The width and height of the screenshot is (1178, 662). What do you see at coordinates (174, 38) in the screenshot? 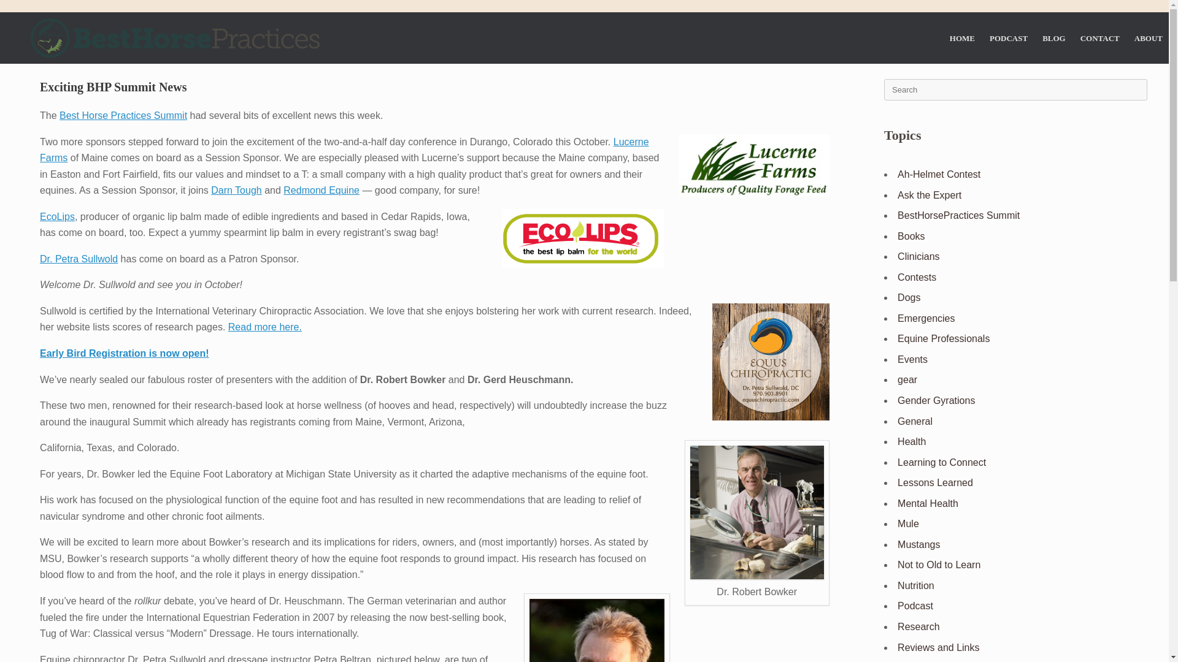
I see `Best Horse Practices` at bounding box center [174, 38].